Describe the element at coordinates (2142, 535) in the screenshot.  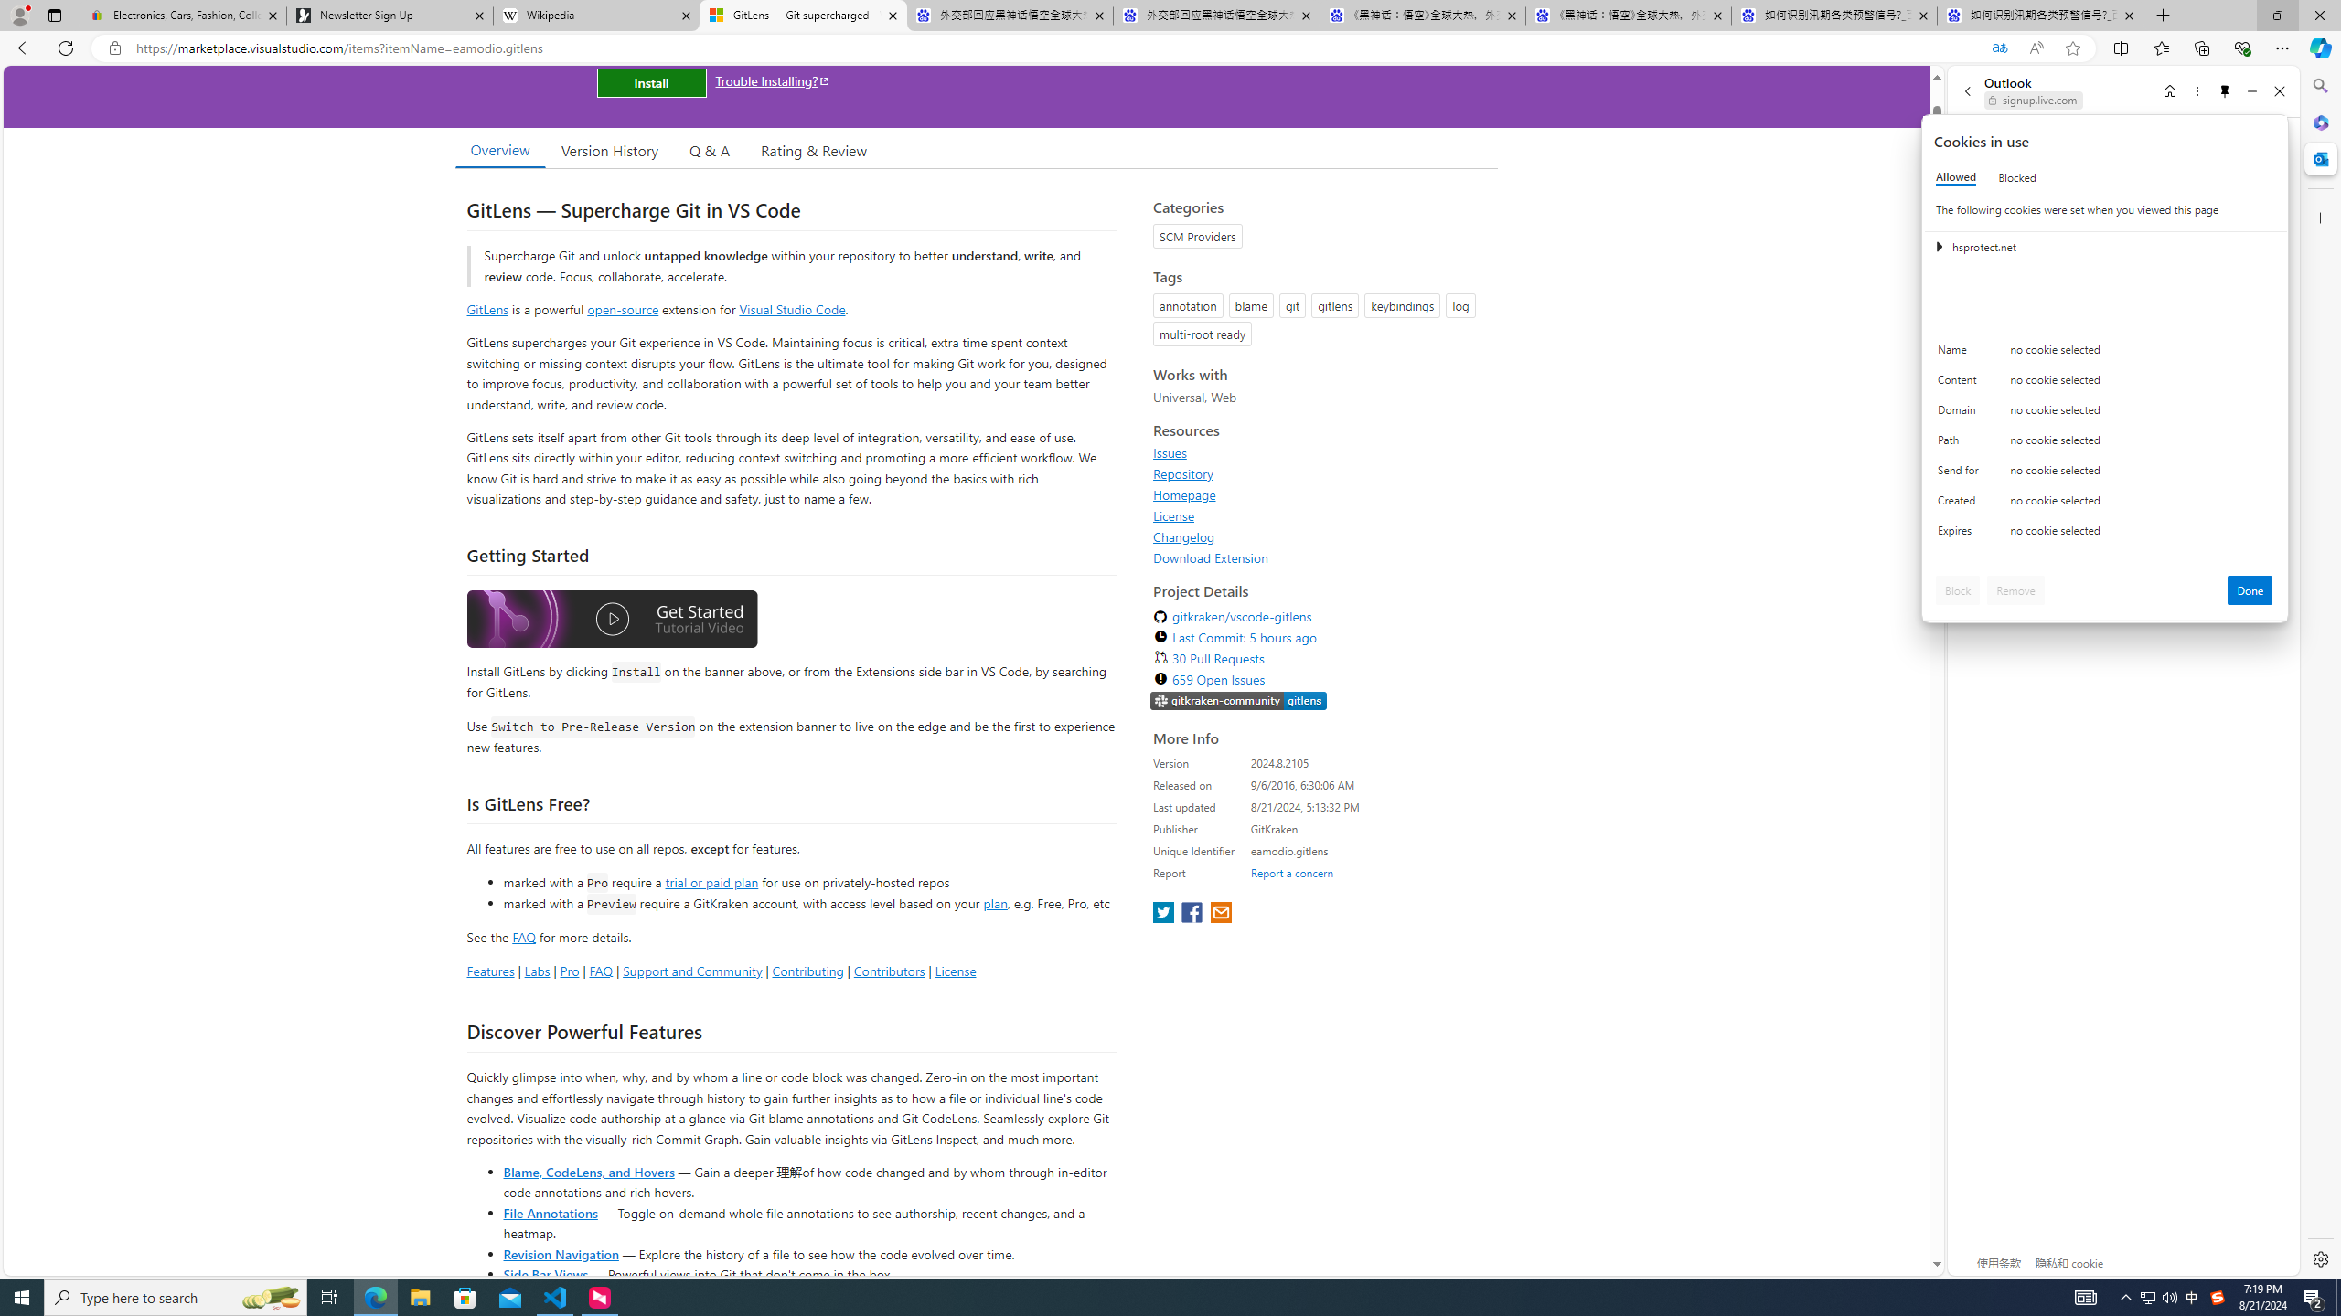
I see `no cookie selected` at that location.